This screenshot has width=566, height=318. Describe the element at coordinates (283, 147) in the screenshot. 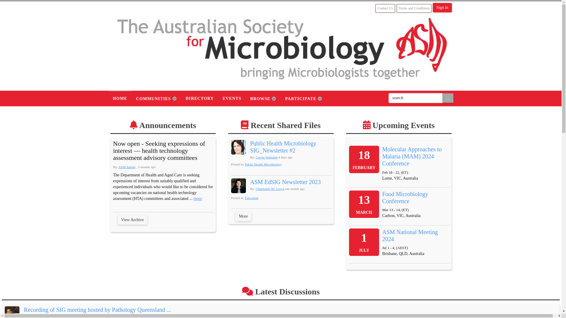

I see `Public Health Microbiology SIG_Newsletter #2` at that location.